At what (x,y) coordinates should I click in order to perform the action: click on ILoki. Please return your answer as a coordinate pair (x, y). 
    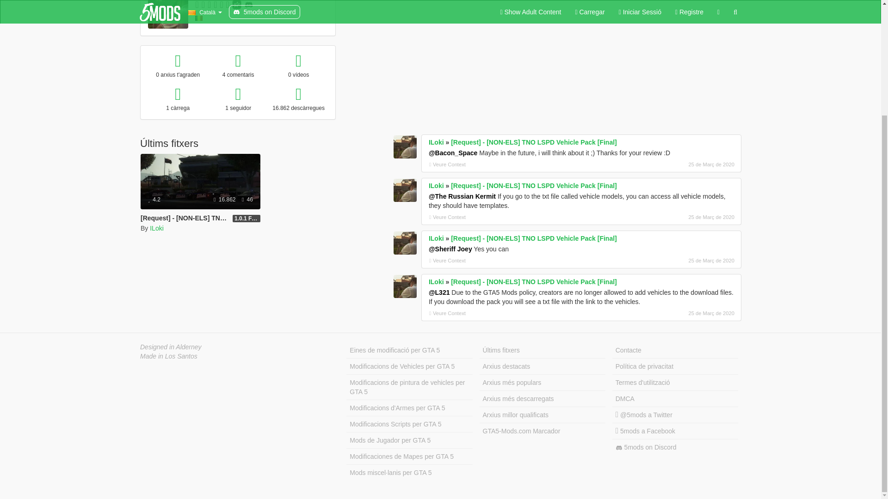
    Looking at the image, I should click on (156, 228).